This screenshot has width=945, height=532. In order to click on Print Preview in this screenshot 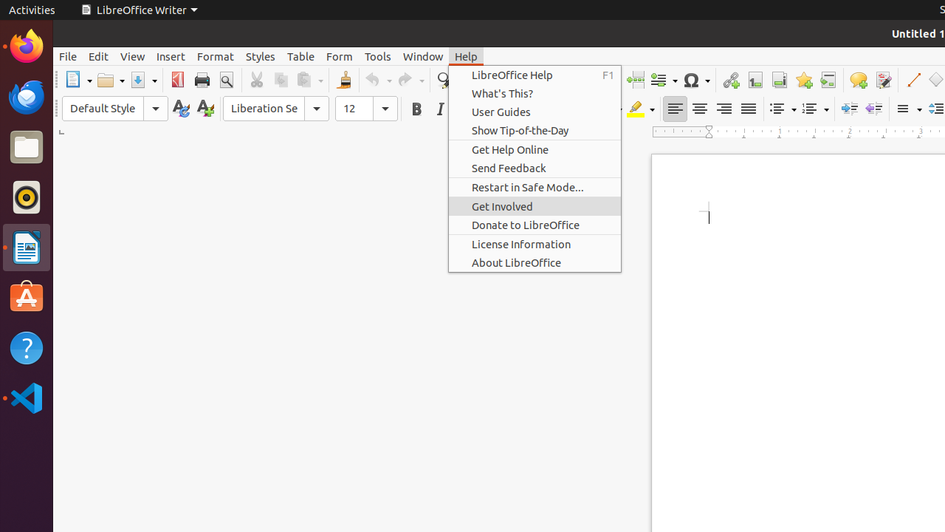, I will do `click(226, 80)`.